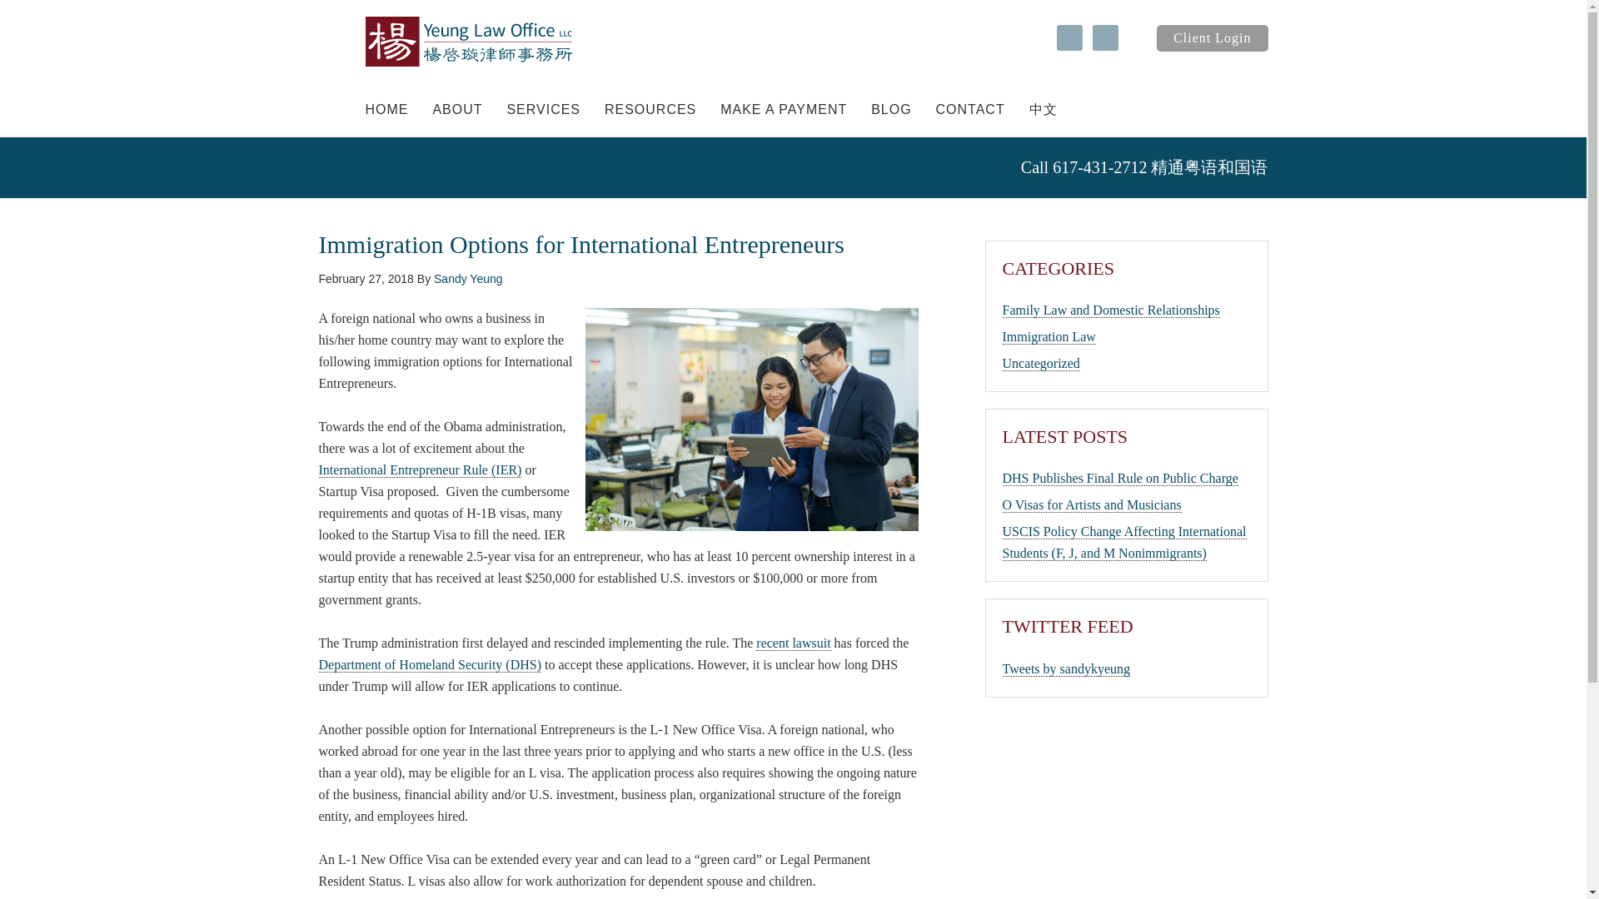  What do you see at coordinates (468, 278) in the screenshot?
I see `Sandy Yeung` at bounding box center [468, 278].